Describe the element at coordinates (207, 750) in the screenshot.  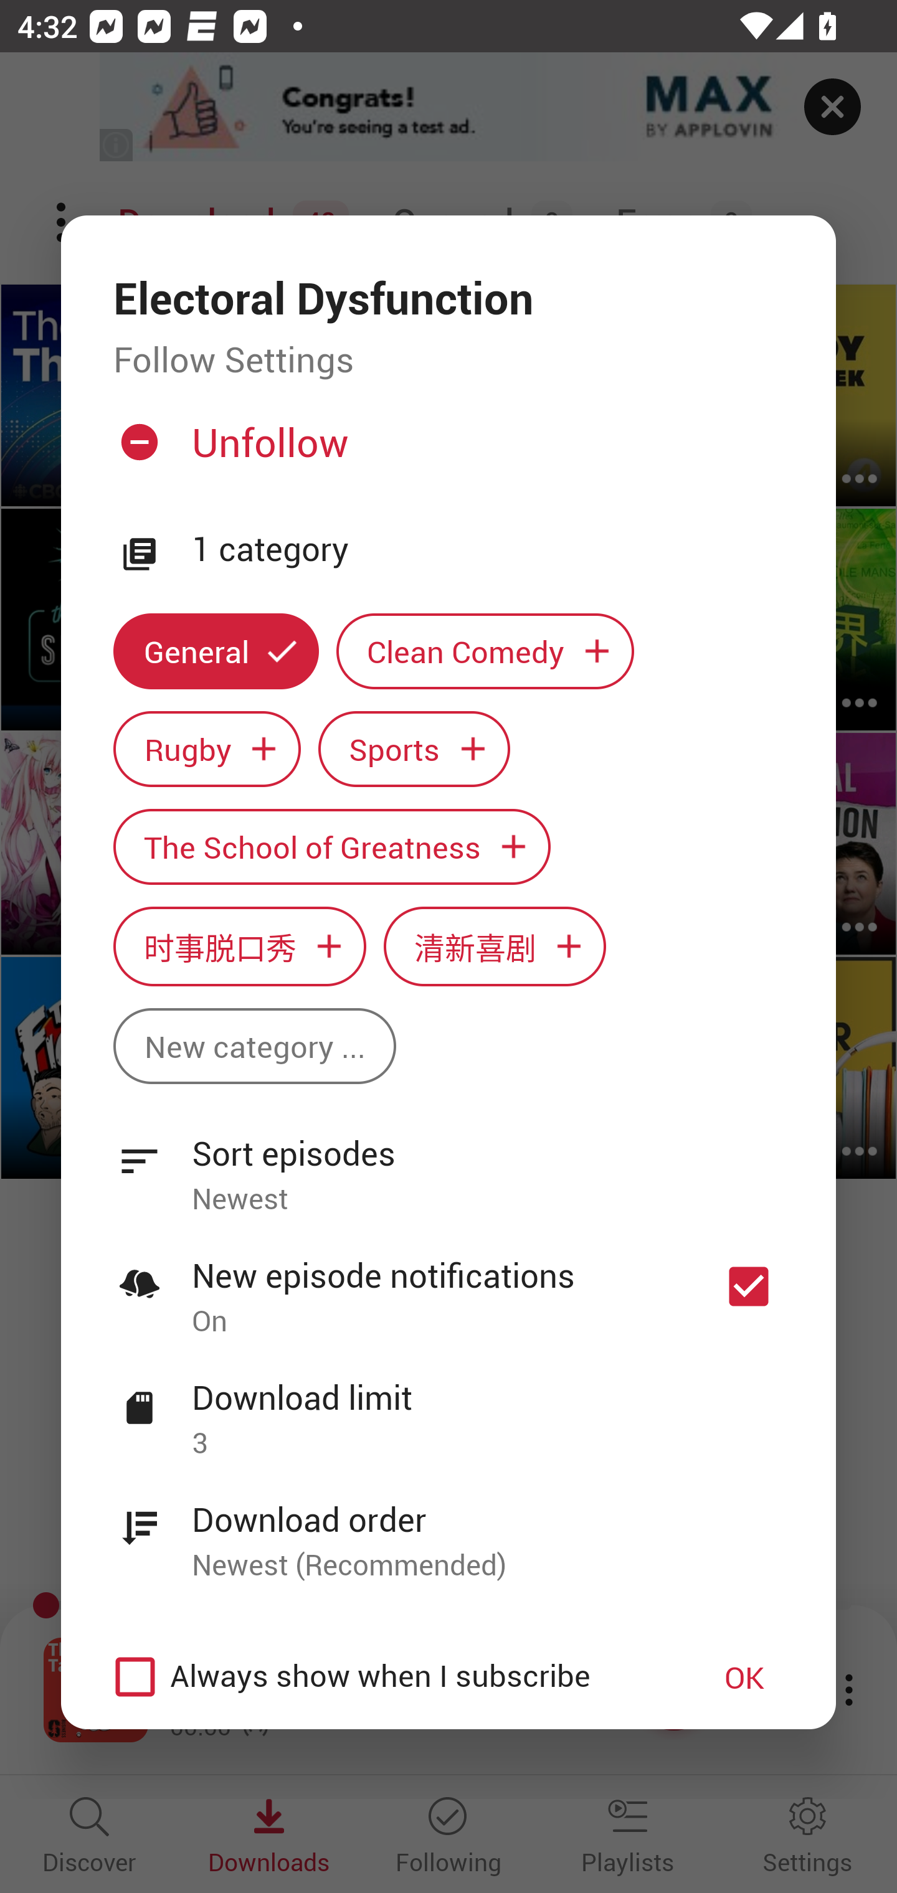
I see `Rugby` at that location.